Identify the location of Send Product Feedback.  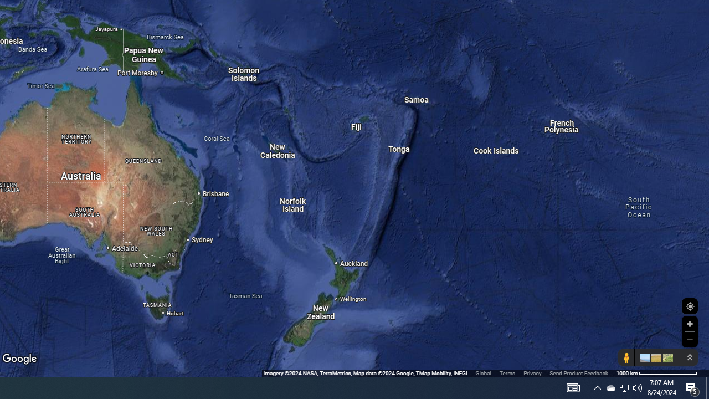
(579, 372).